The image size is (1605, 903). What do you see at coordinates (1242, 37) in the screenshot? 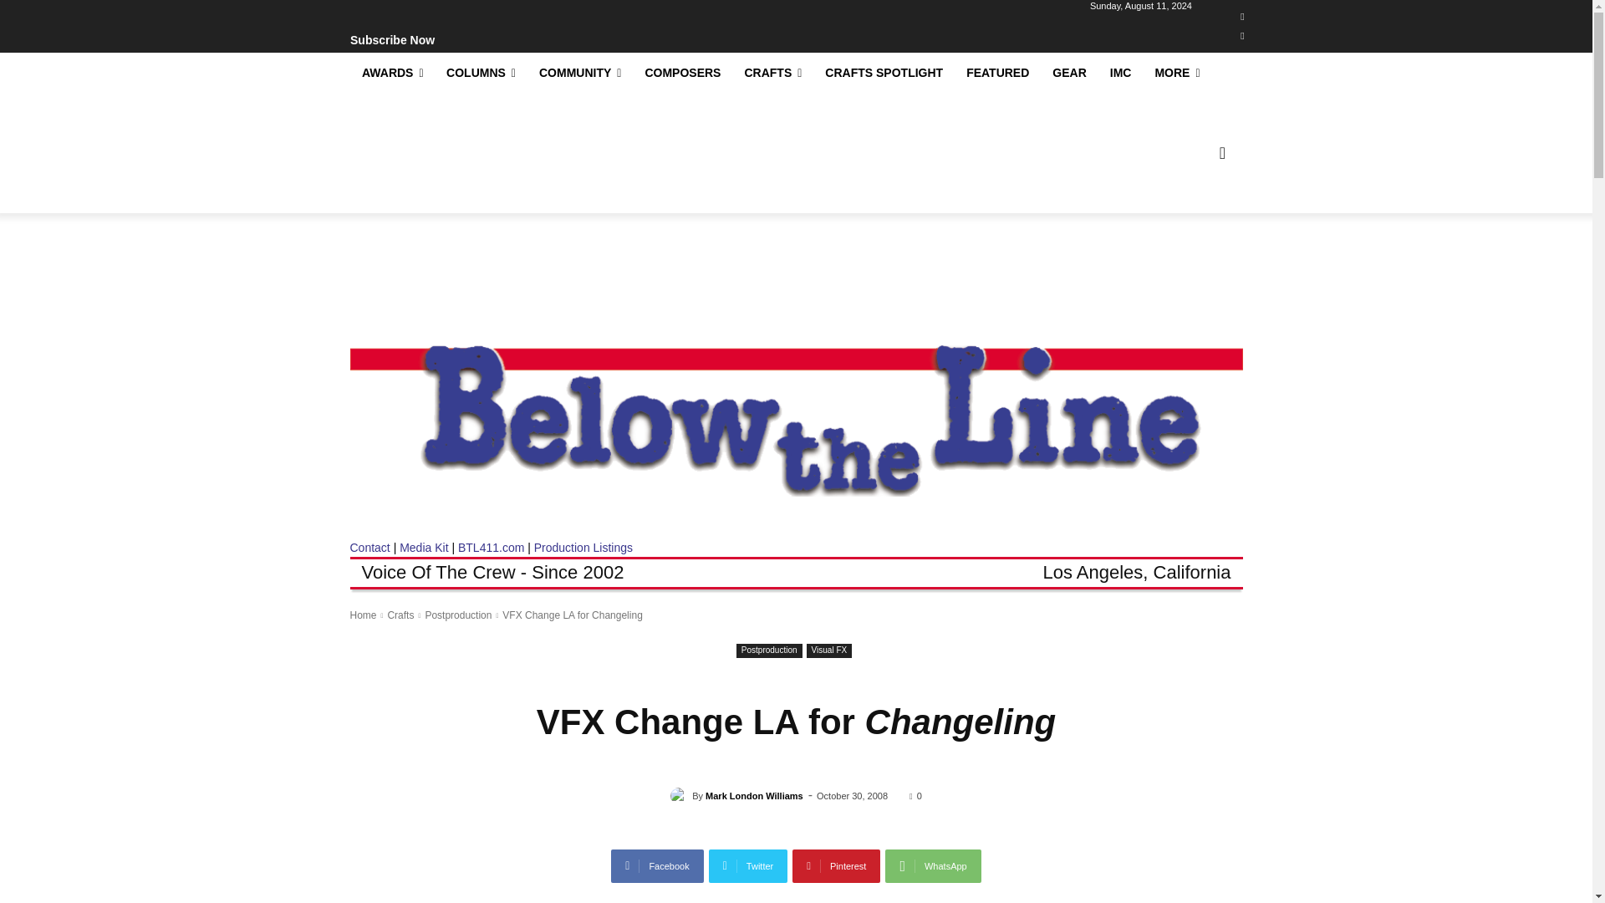
I see `Twitter` at bounding box center [1242, 37].